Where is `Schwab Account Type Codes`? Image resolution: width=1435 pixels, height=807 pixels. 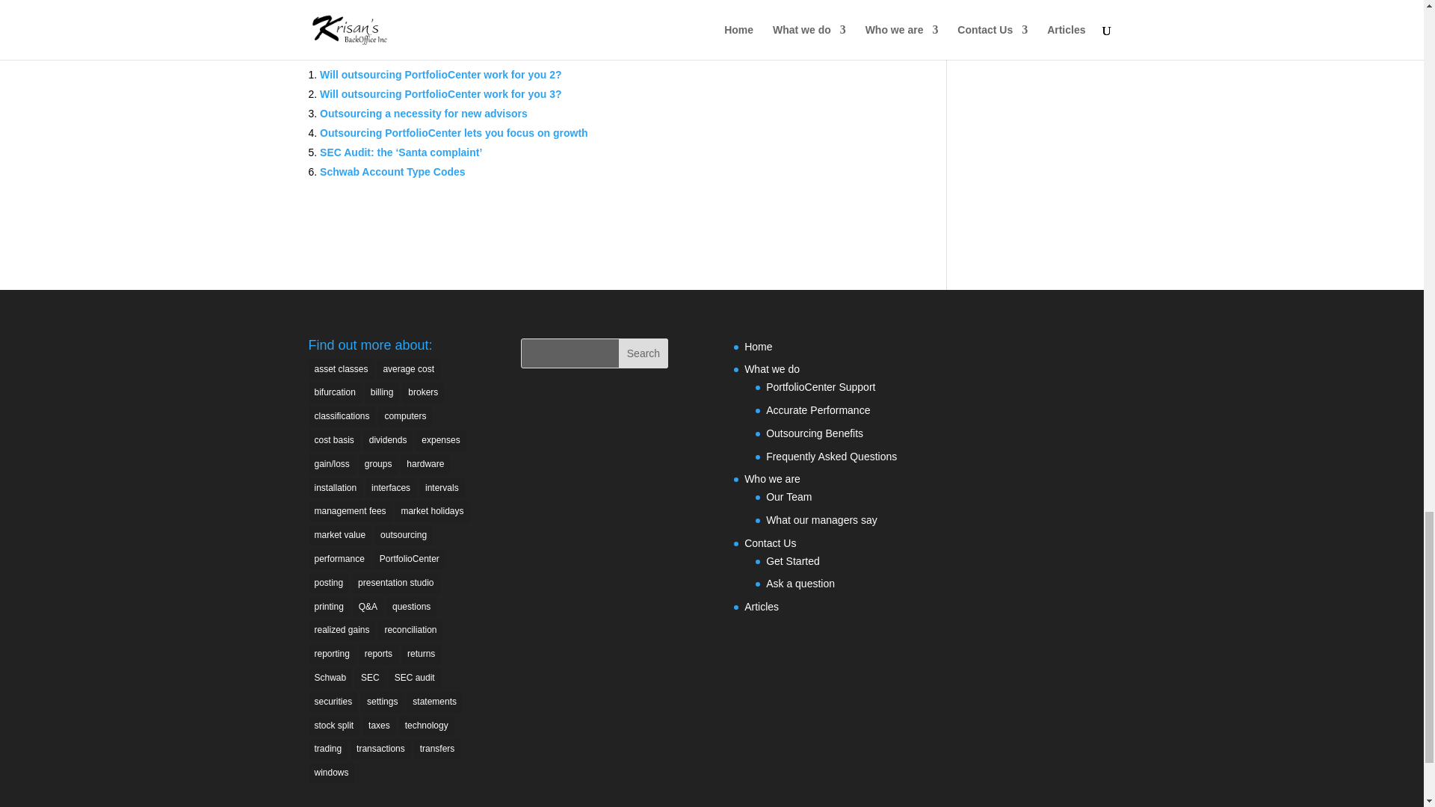 Schwab Account Type Codes is located at coordinates (392, 172).